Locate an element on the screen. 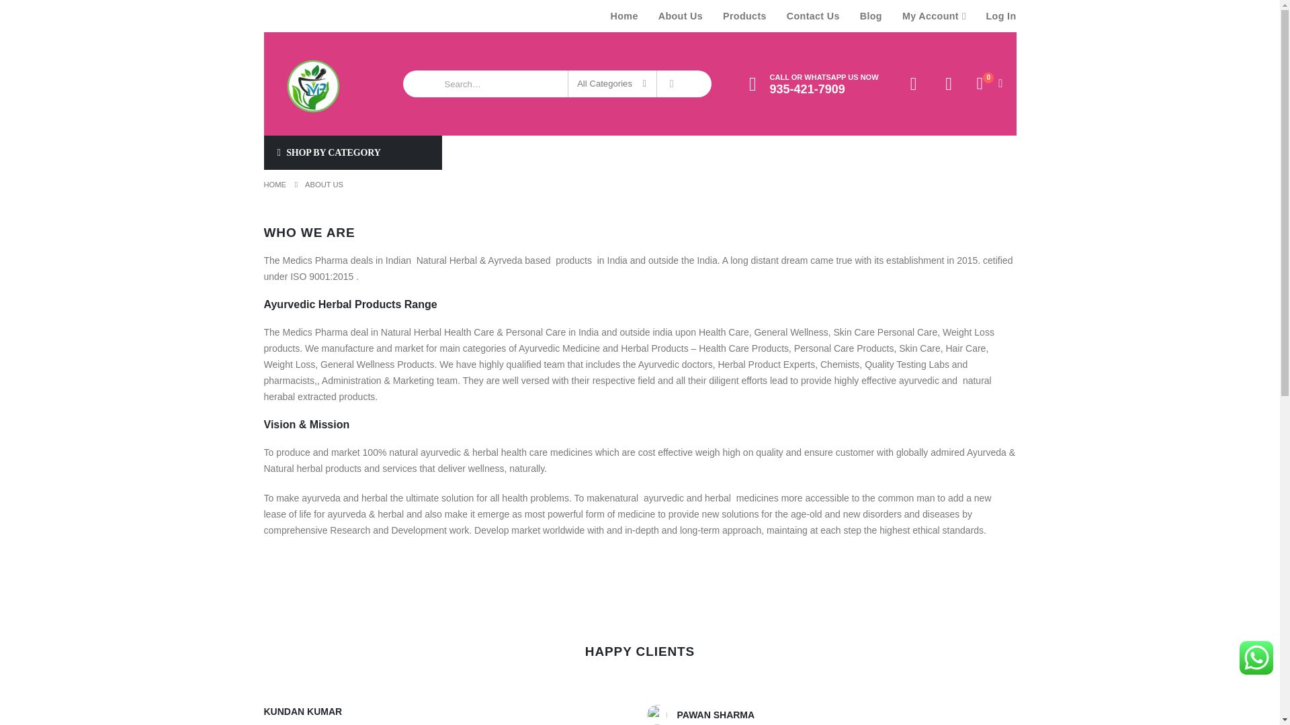  HOME is located at coordinates (274, 185).